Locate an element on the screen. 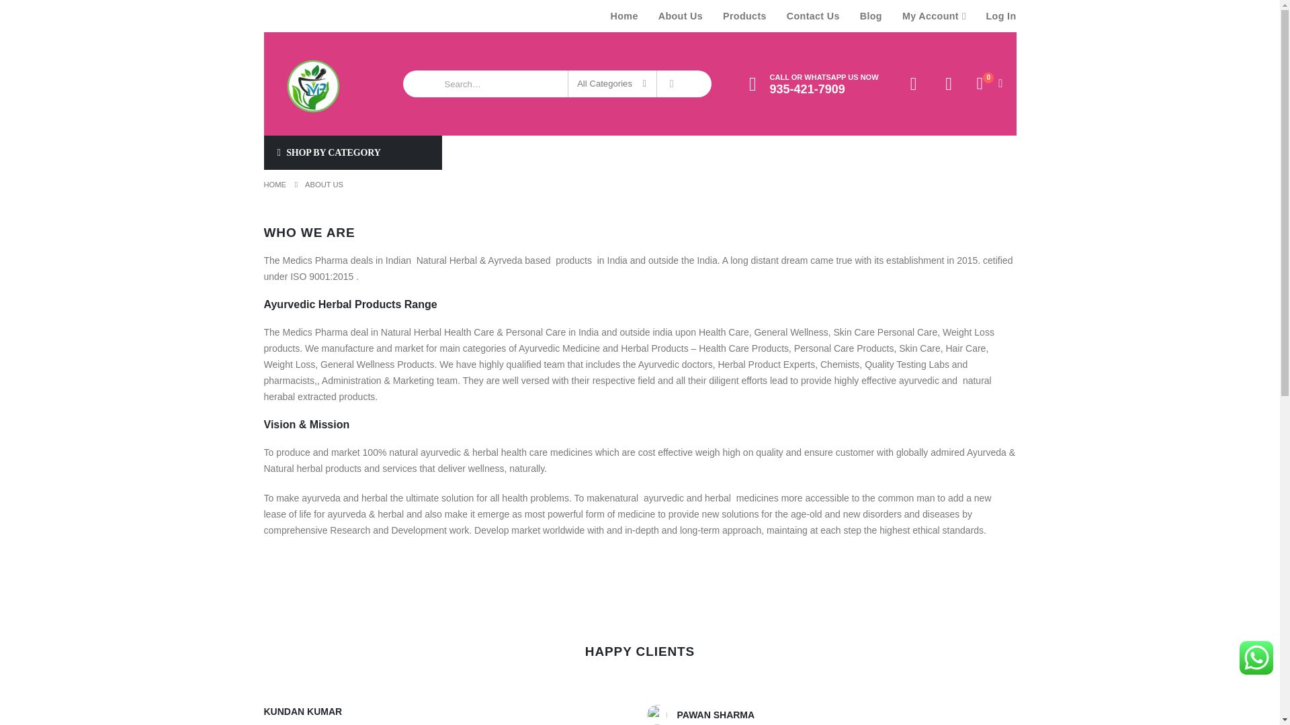  HOME is located at coordinates (274, 185).